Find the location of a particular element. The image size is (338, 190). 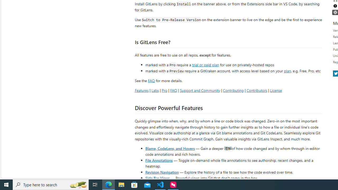

Revision Navigation is located at coordinates (162, 172).